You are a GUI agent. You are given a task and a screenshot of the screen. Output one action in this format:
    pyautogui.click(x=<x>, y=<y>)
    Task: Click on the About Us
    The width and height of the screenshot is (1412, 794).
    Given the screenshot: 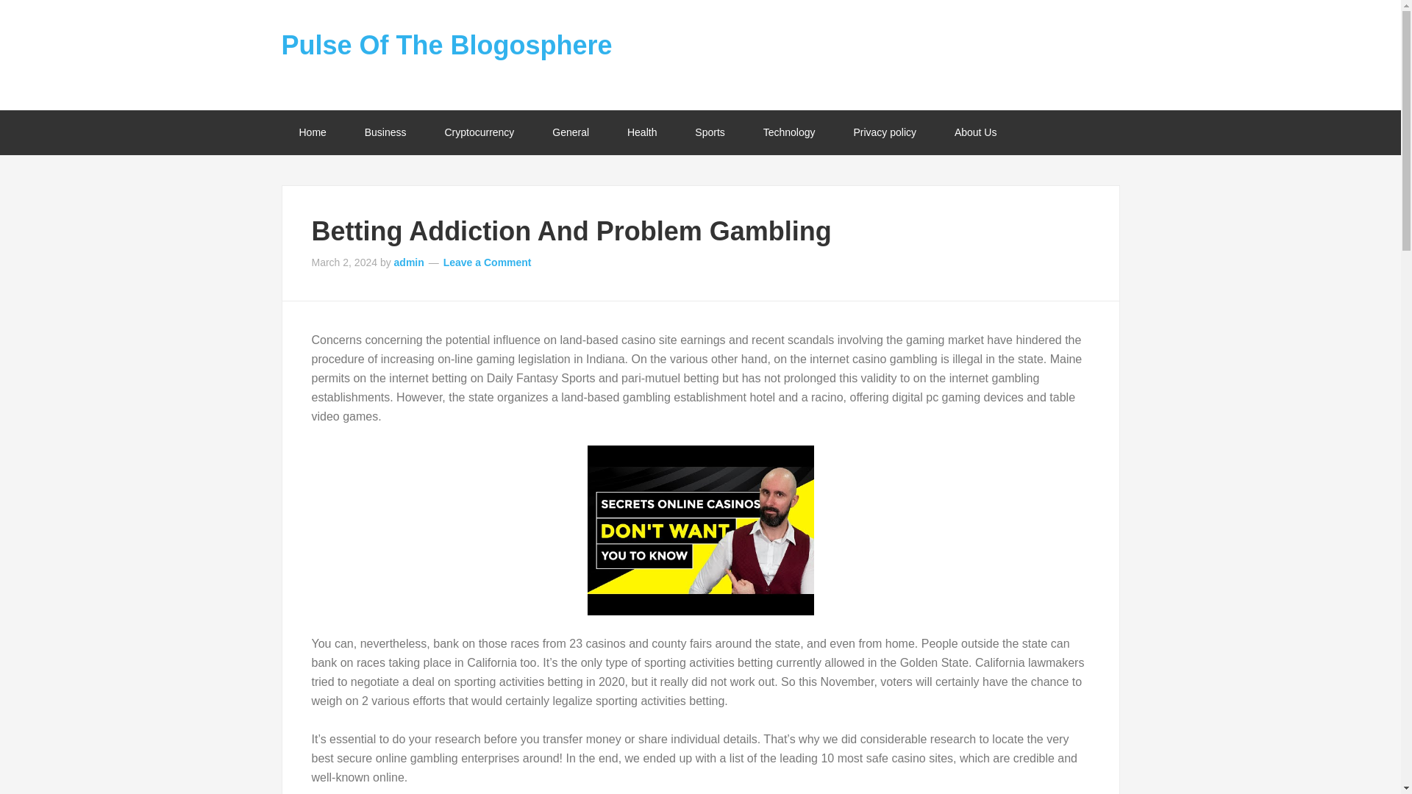 What is the action you would take?
    pyautogui.click(x=976, y=132)
    